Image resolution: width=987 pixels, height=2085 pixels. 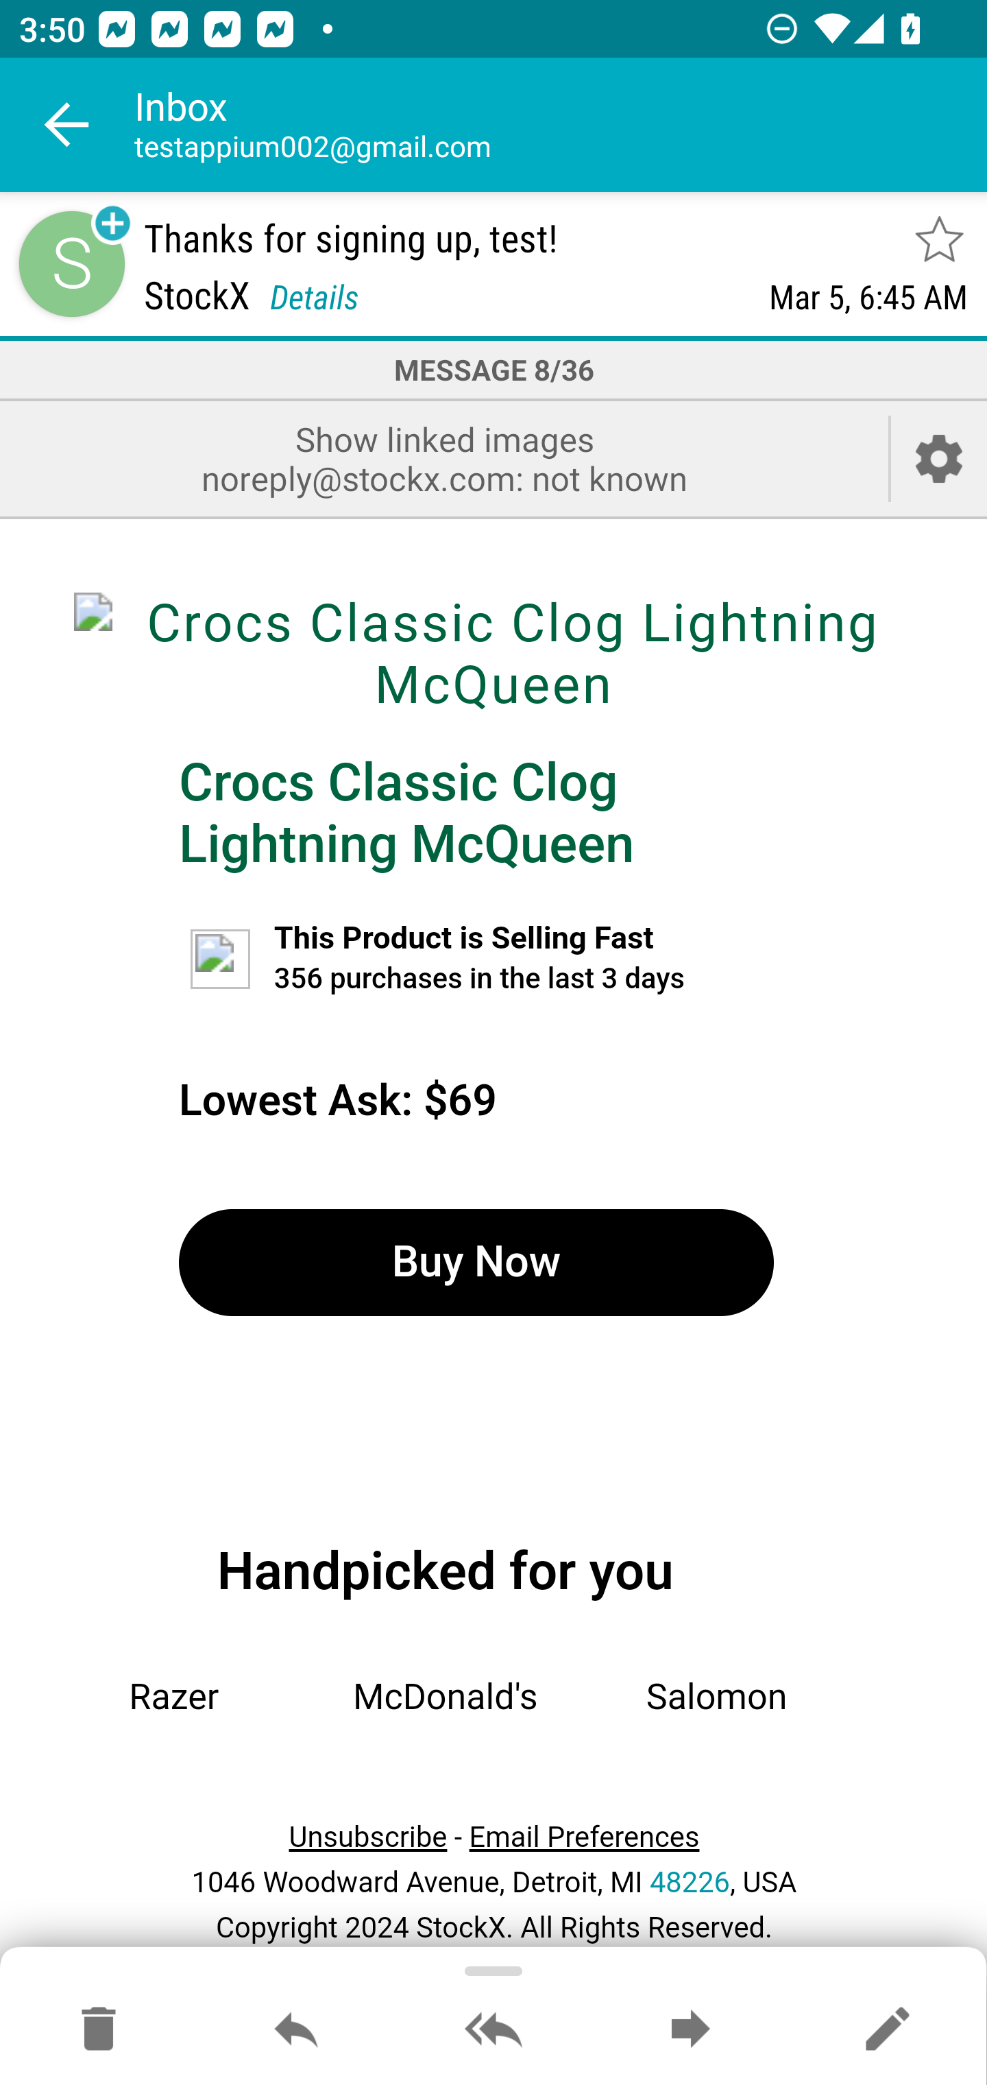 What do you see at coordinates (67, 125) in the screenshot?
I see `Navigate up` at bounding box center [67, 125].